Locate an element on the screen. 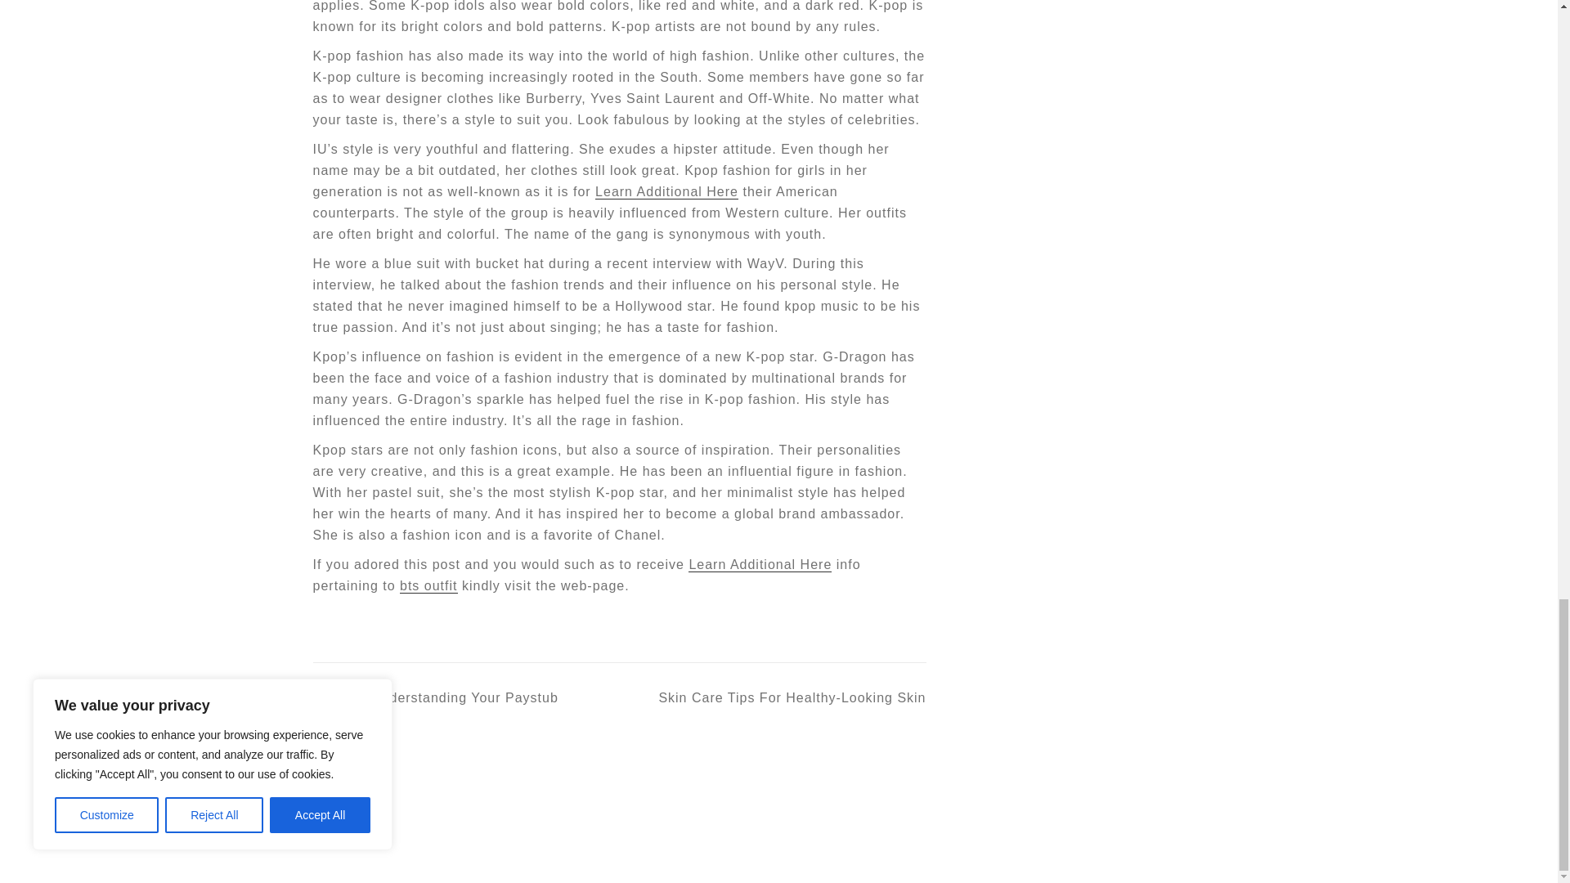 This screenshot has height=883, width=1570. Tips For Understanding Your Paystub is located at coordinates (435, 698).